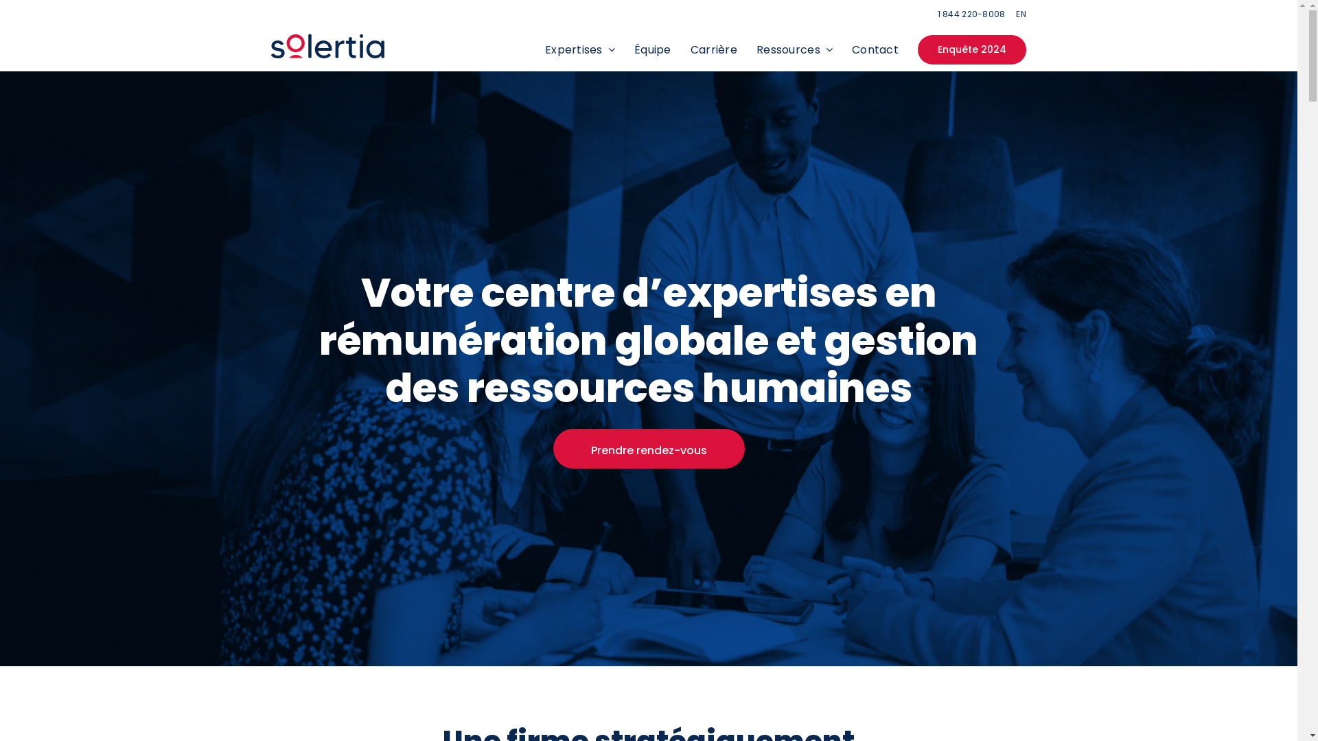 The image size is (1318, 741). I want to click on EN, so click(1021, 14).